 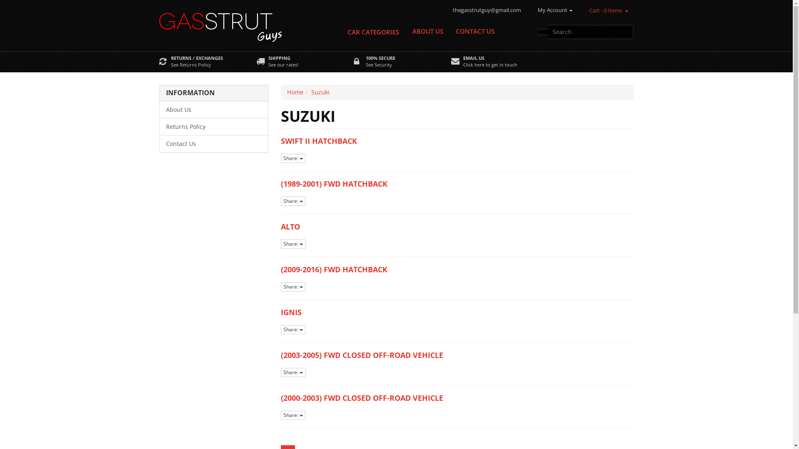 What do you see at coordinates (214, 126) in the screenshot?
I see `Returns Policy` at bounding box center [214, 126].